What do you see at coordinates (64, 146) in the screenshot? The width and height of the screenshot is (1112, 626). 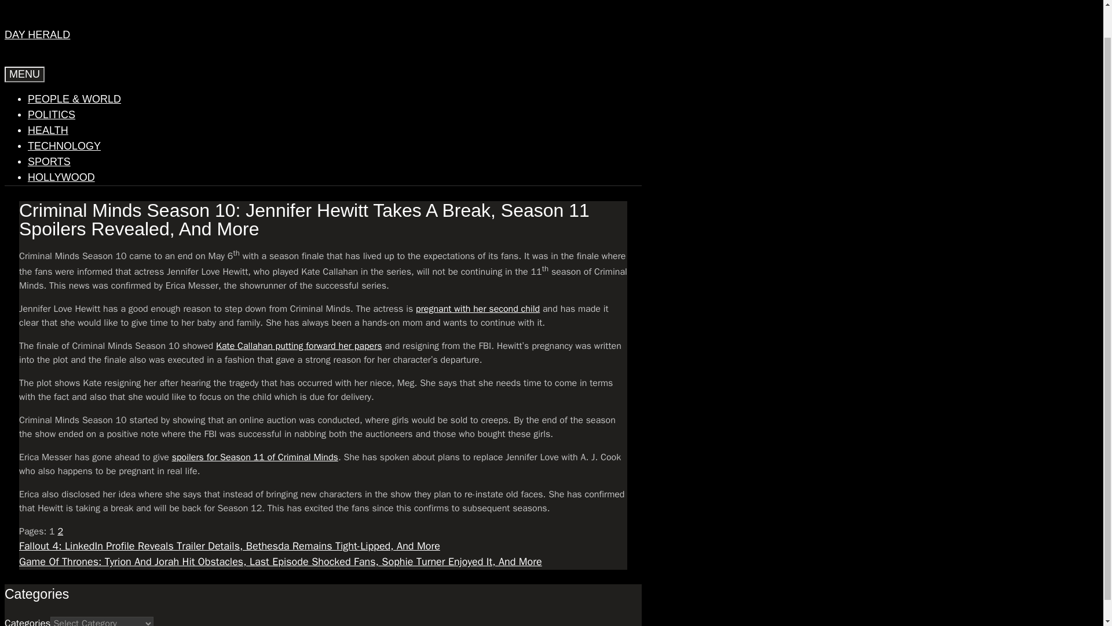 I see `TECHNOLOGY` at bounding box center [64, 146].